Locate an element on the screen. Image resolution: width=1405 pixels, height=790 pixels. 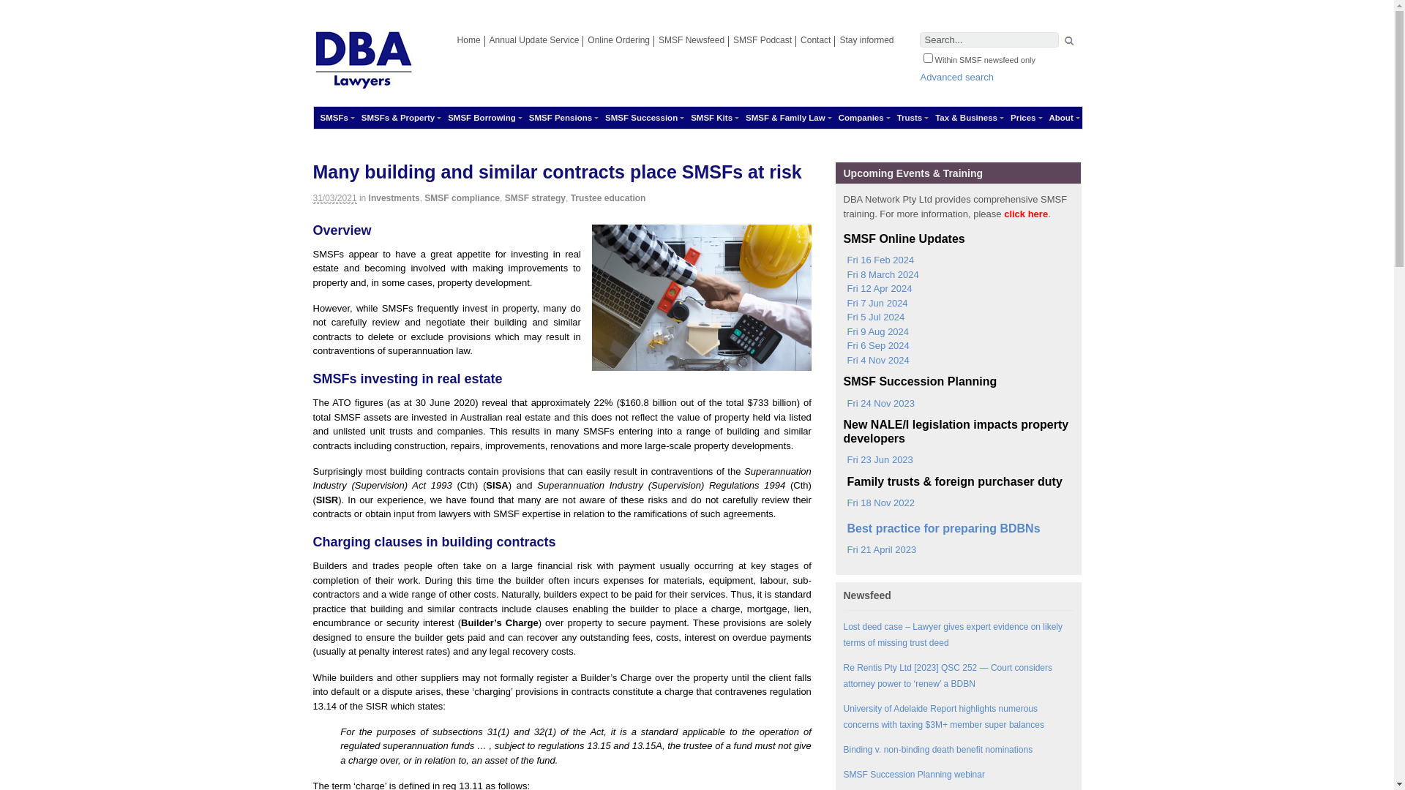
Investments is located at coordinates (394, 198).